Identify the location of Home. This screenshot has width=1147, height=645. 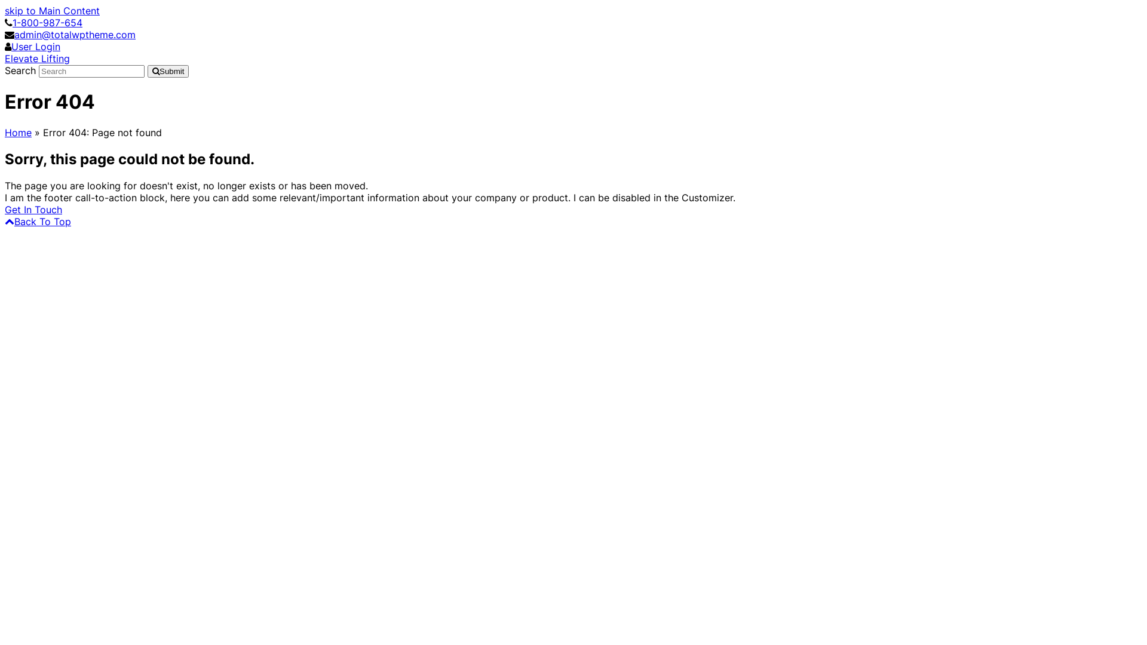
(18, 133).